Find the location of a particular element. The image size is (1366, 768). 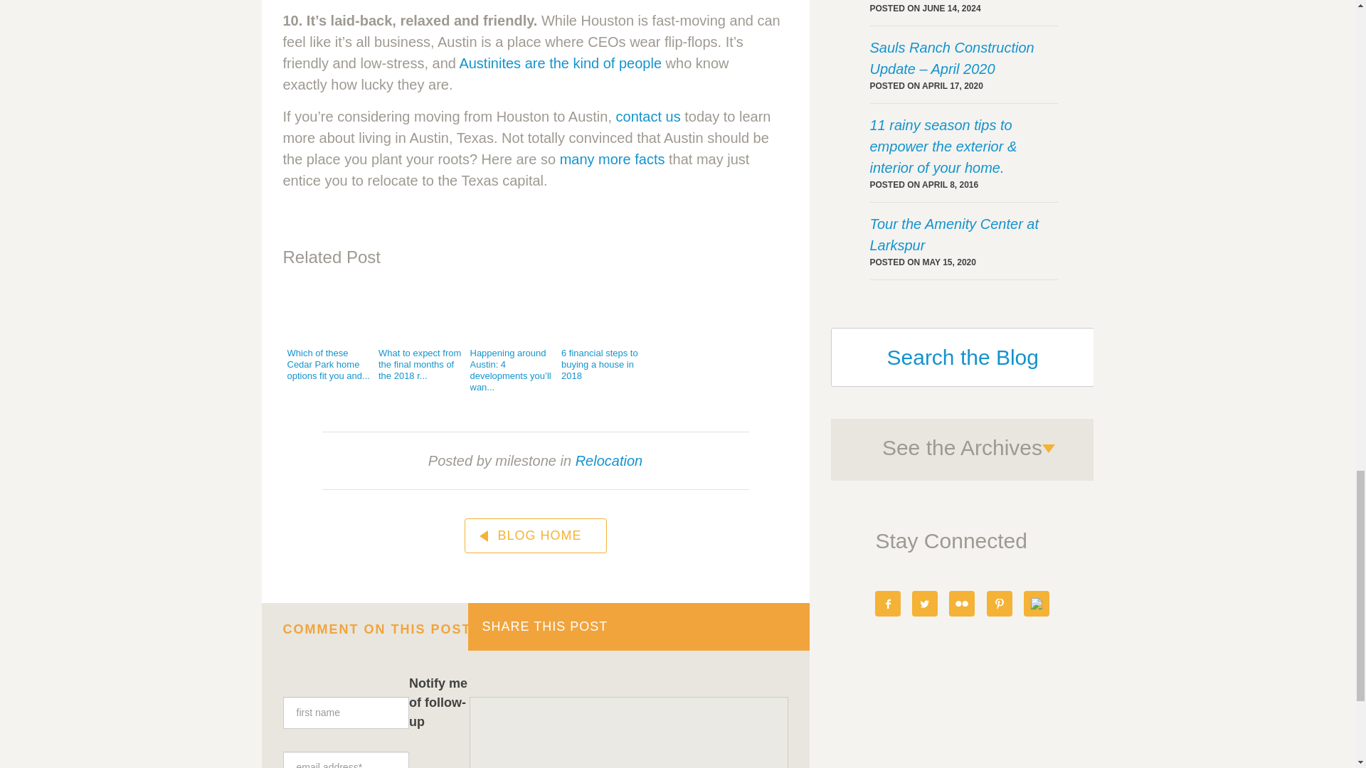

contact us is located at coordinates (647, 117).